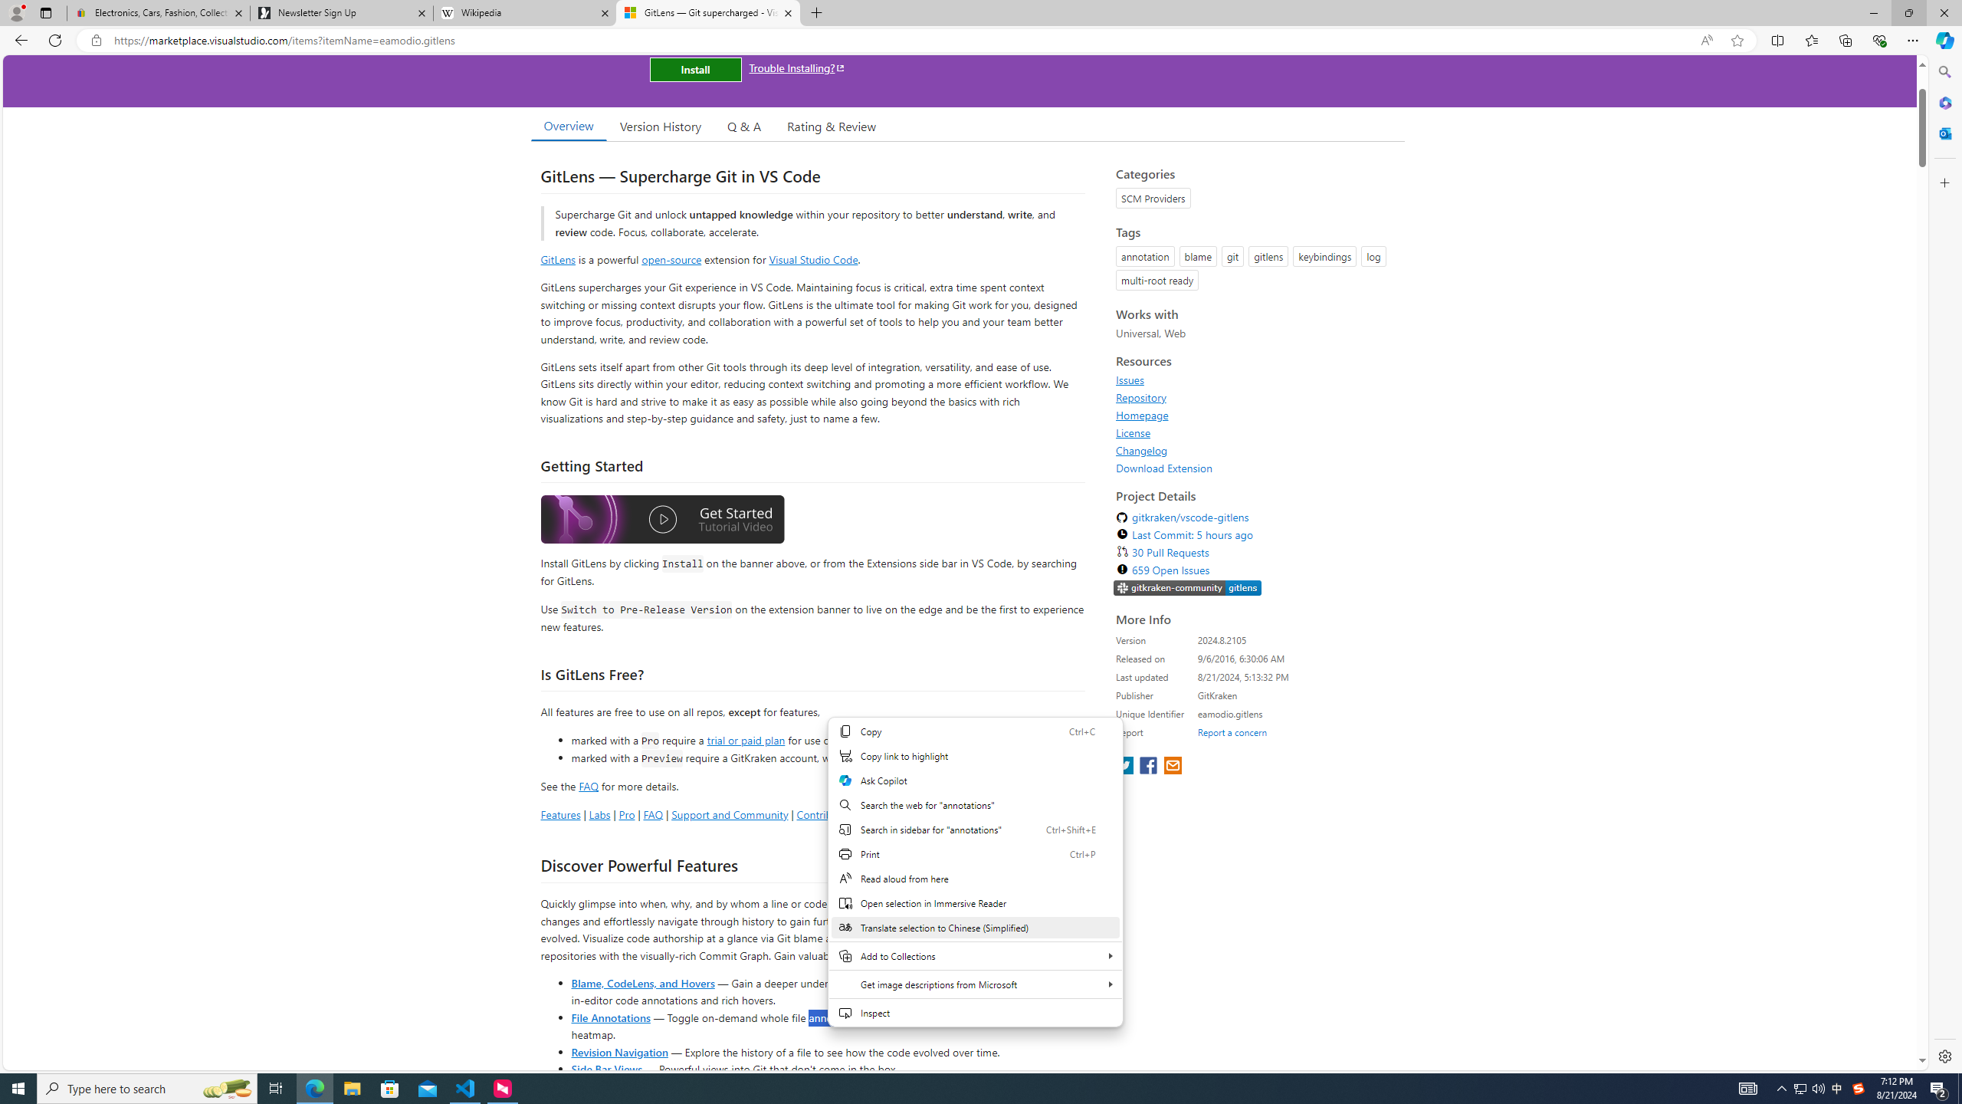  What do you see at coordinates (1142, 397) in the screenshot?
I see `Repository` at bounding box center [1142, 397].